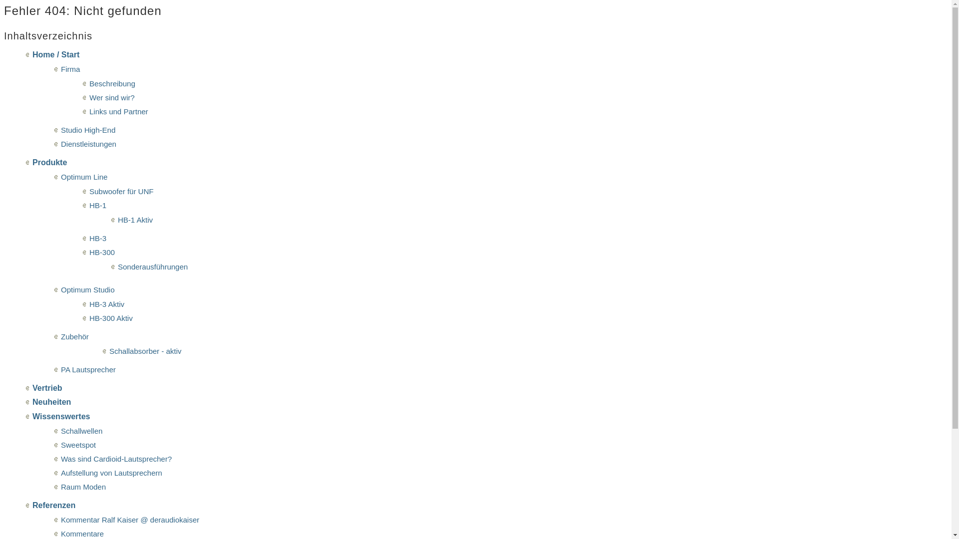 This screenshot has width=959, height=539. What do you see at coordinates (82, 534) in the screenshot?
I see `Kommentare` at bounding box center [82, 534].